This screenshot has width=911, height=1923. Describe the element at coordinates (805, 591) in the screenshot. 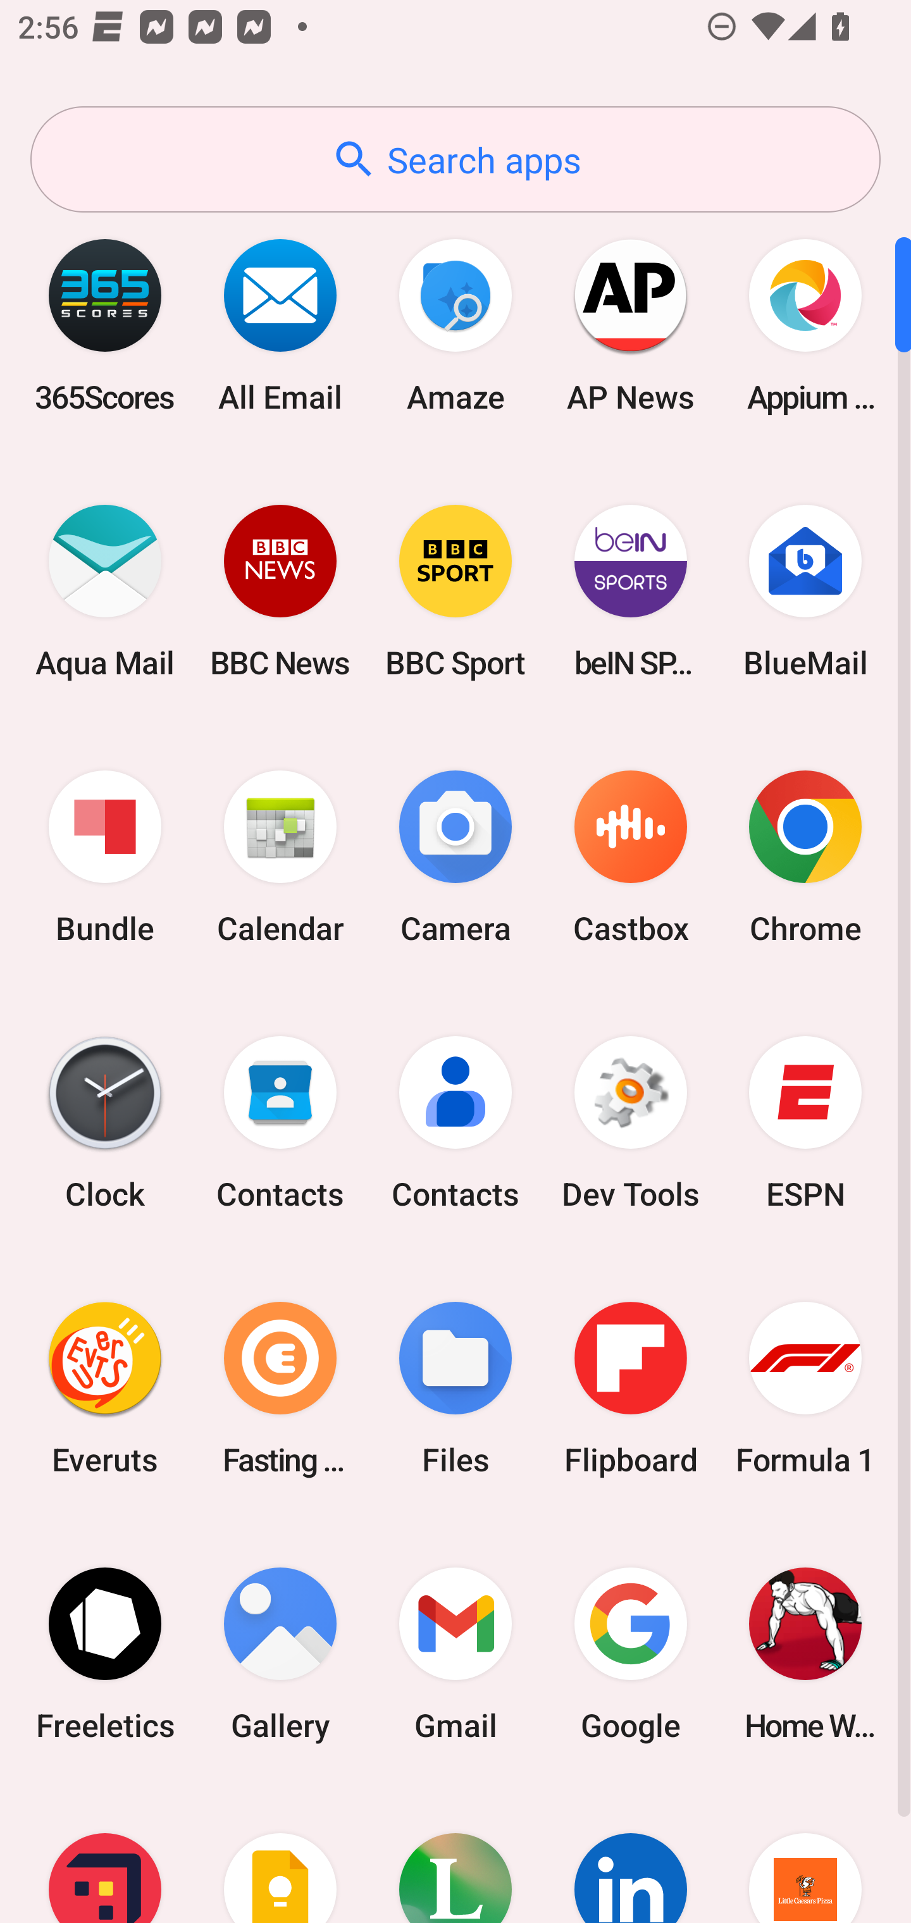

I see `BlueMail` at that location.